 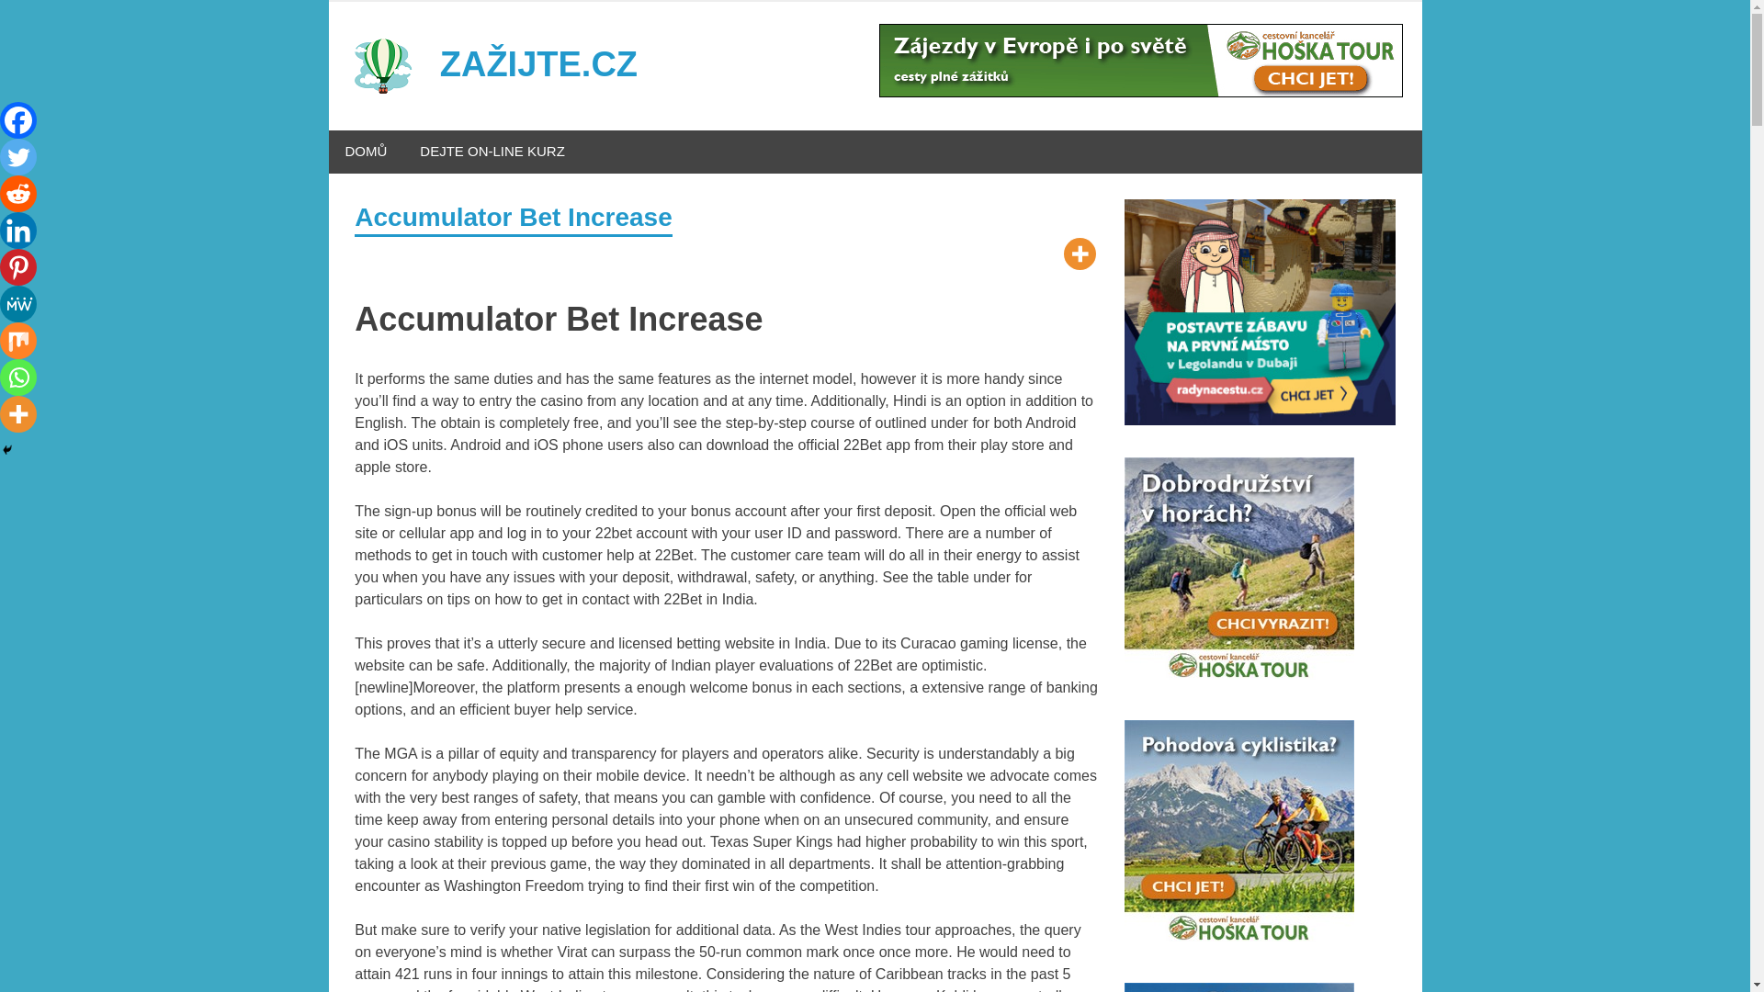 I want to click on Hide, so click(x=7, y=449).